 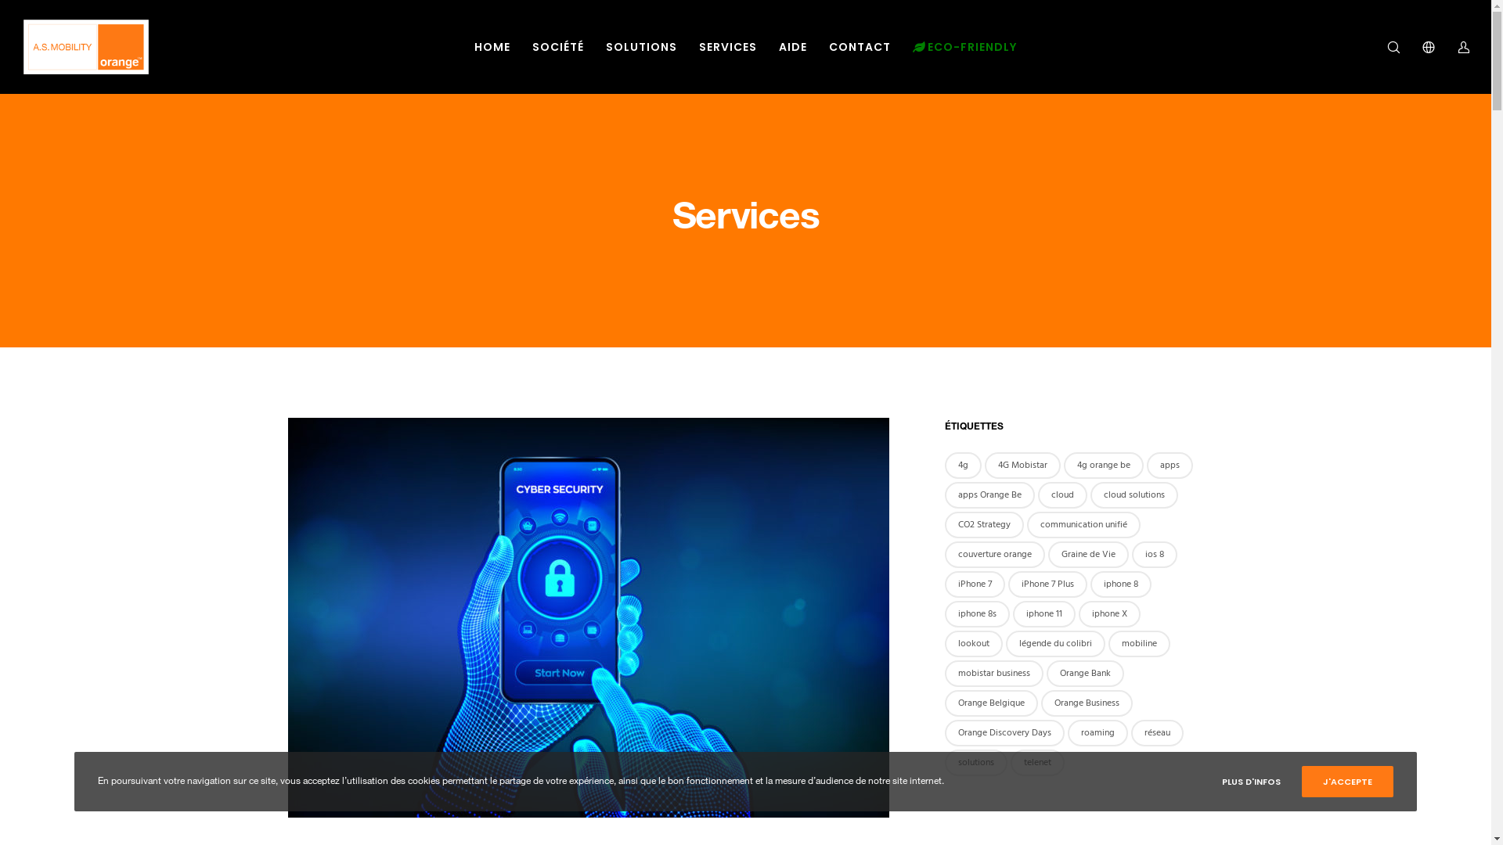 I want to click on CO2 Strategy, so click(x=983, y=525).